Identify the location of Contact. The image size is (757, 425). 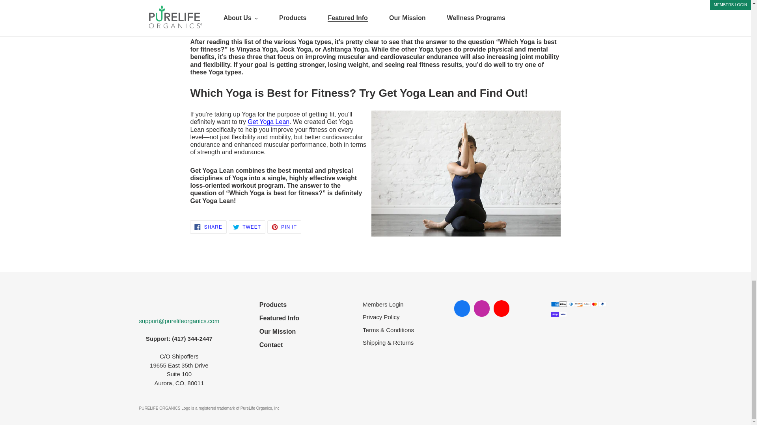
(247, 227).